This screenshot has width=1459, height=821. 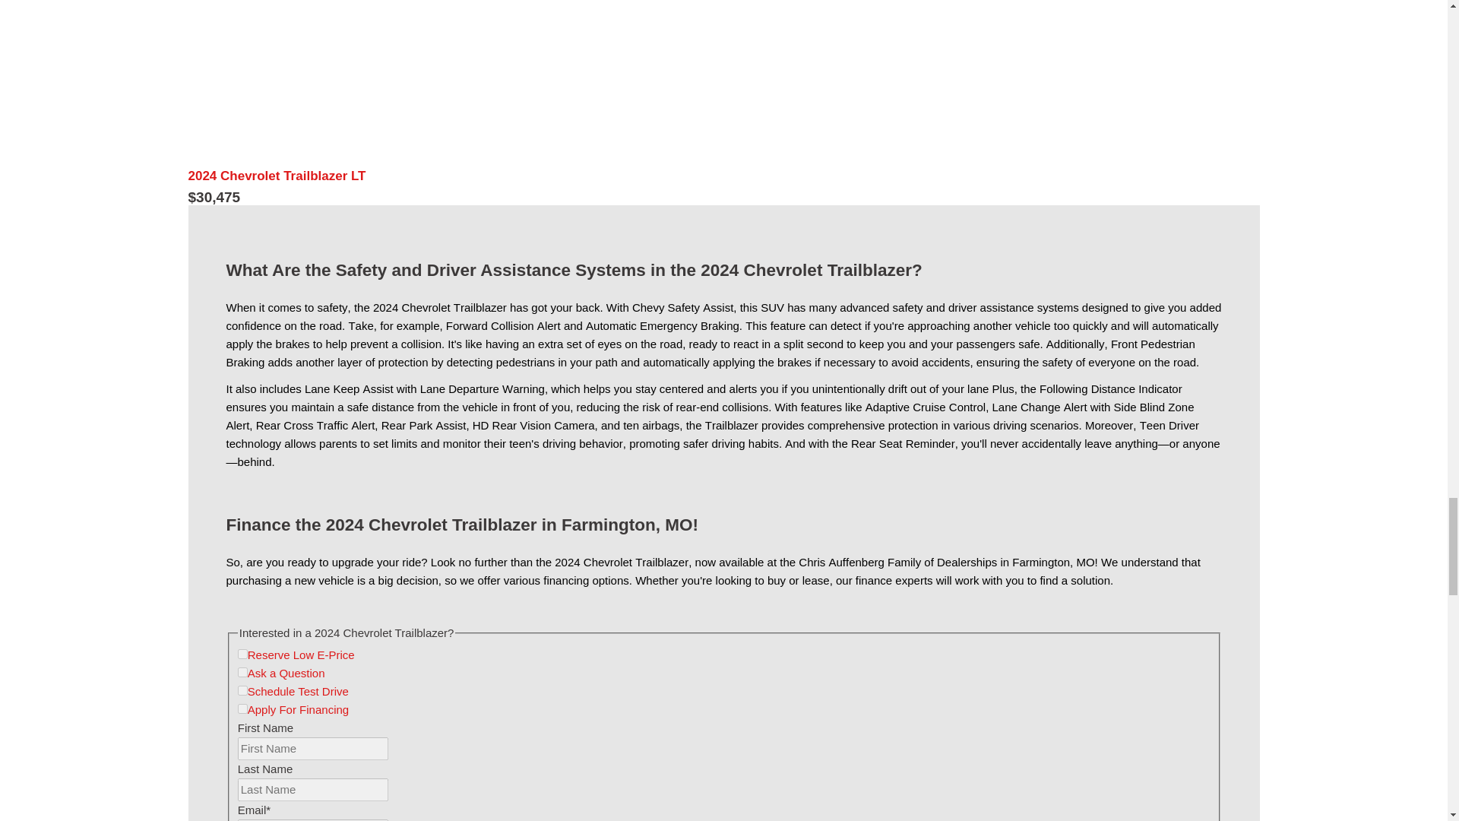 What do you see at coordinates (242, 654) in the screenshot?
I see `1` at bounding box center [242, 654].